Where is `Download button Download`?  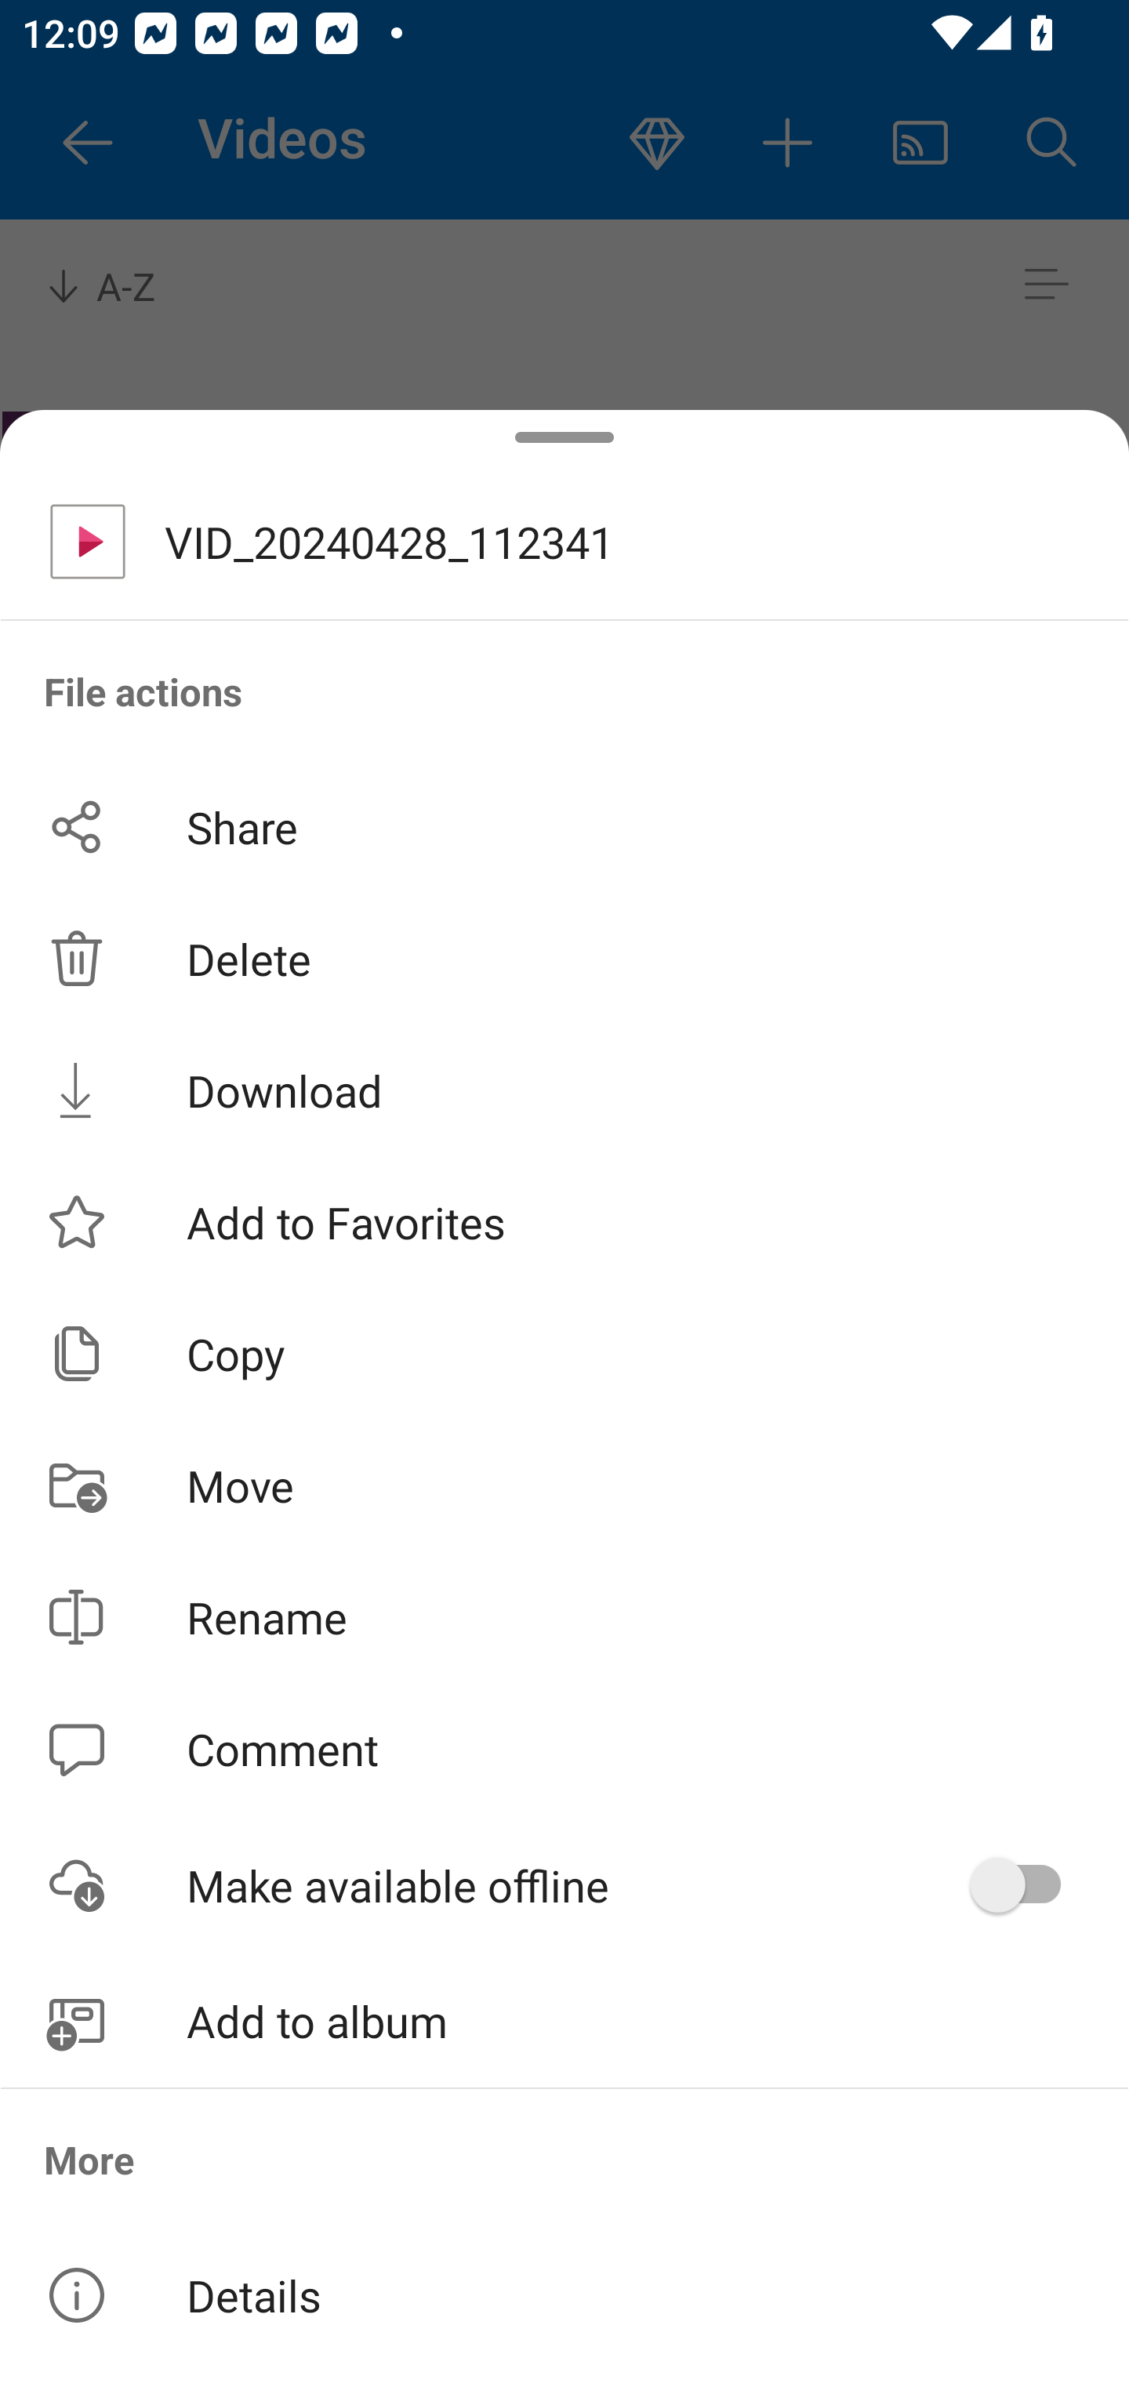
Download button Download is located at coordinates (564, 1090).